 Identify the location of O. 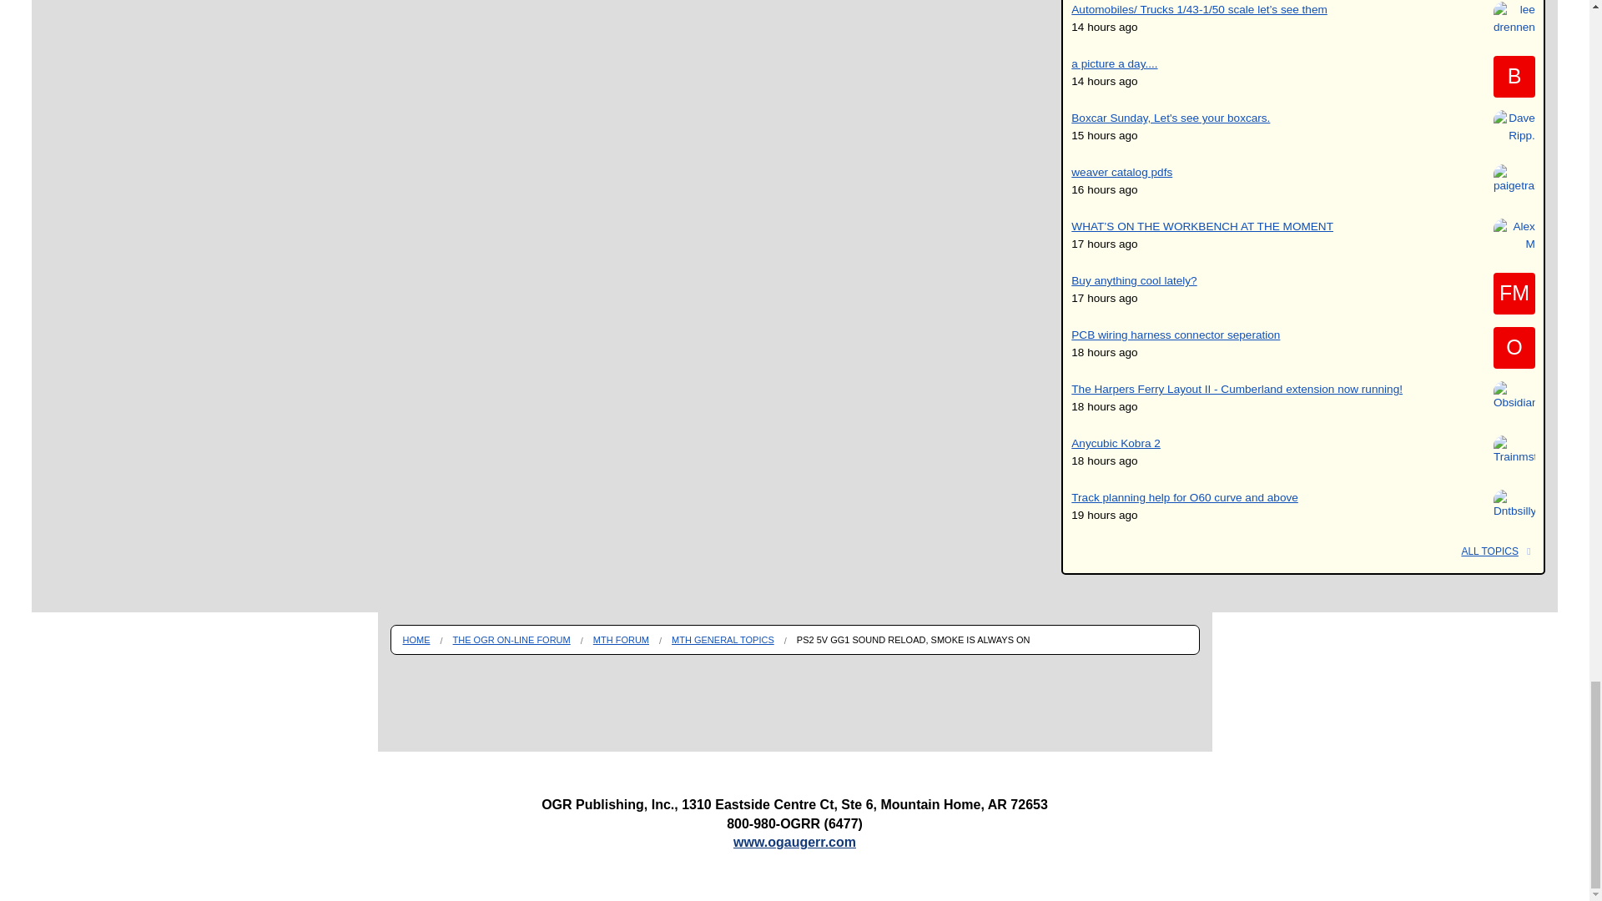
(1514, 347).